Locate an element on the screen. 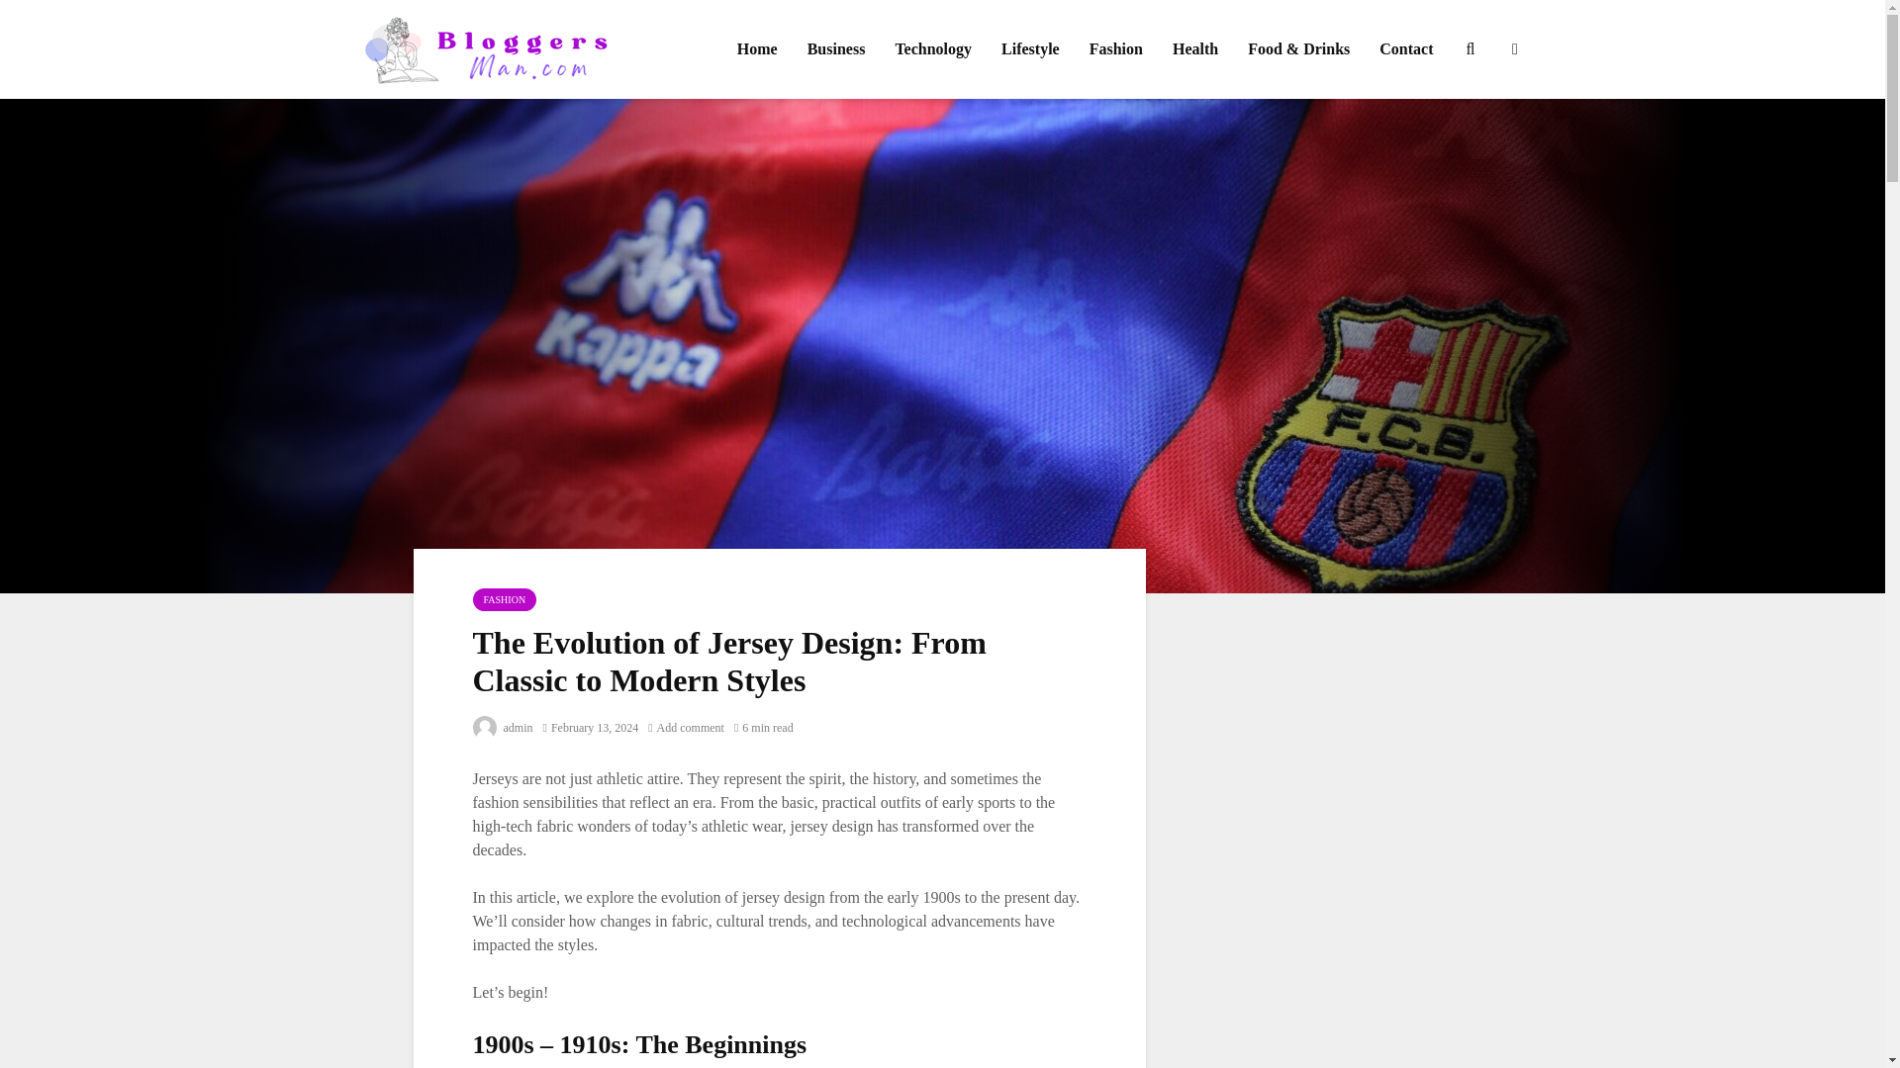  Fashion is located at coordinates (1116, 49).